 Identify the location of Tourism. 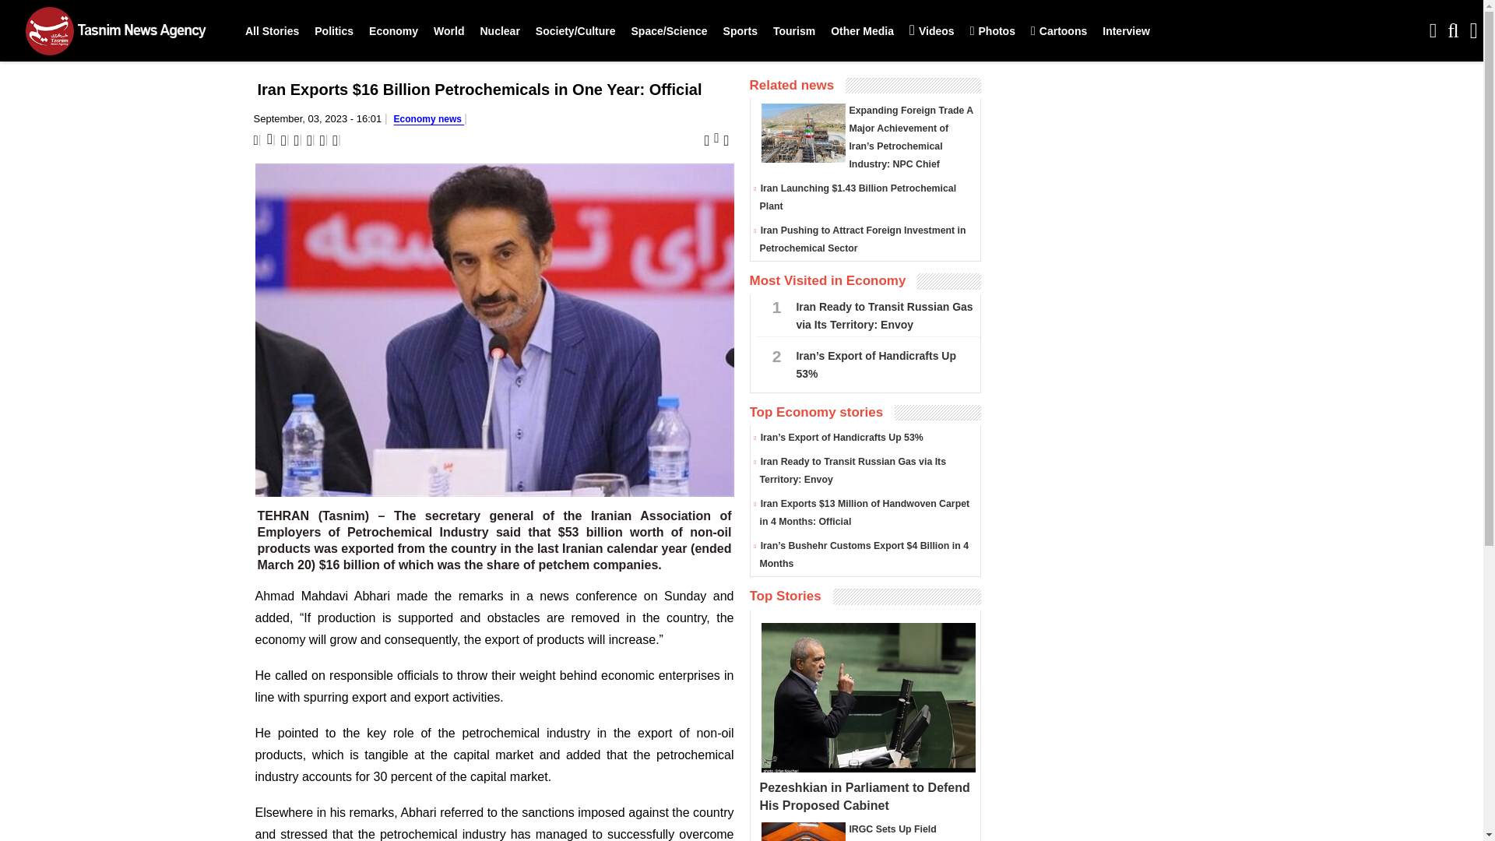
(794, 31).